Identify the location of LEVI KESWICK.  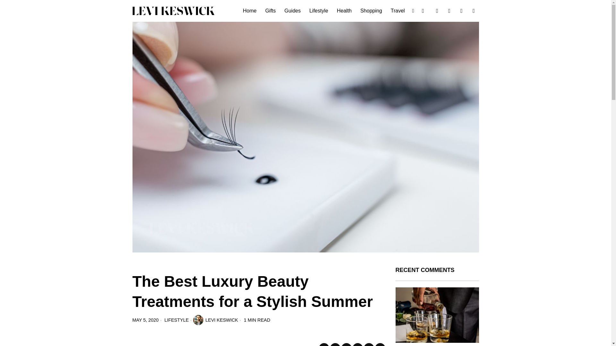
(216, 320).